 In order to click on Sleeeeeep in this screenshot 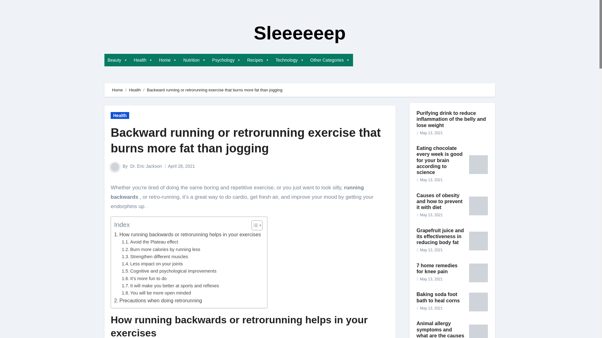, I will do `click(299, 33)`.